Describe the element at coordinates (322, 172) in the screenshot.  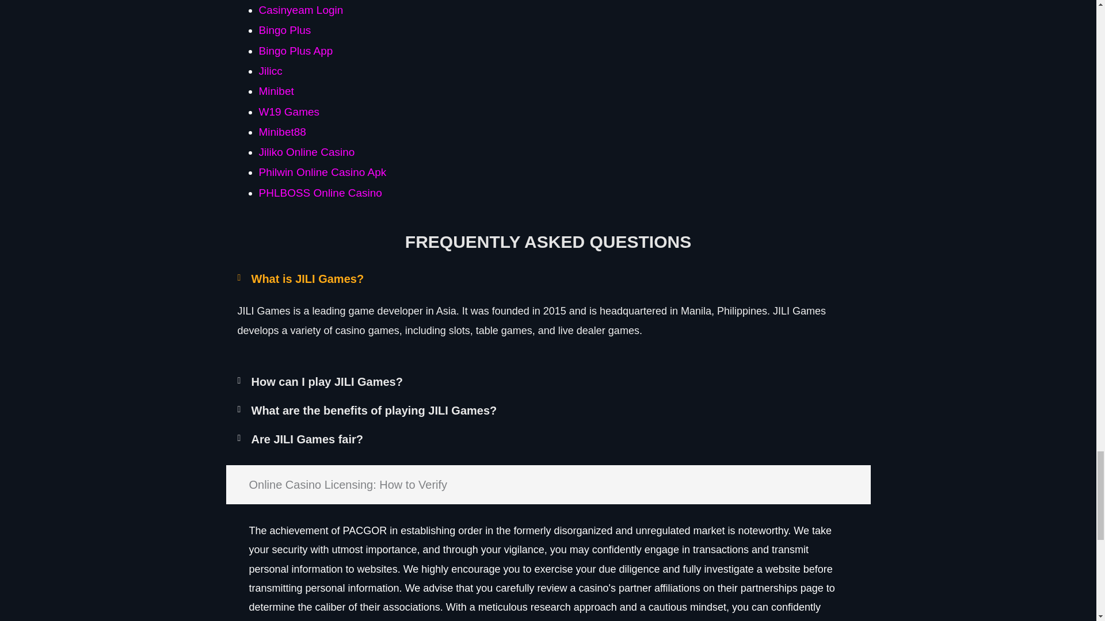
I see `Philwin Online Casino Apk` at that location.